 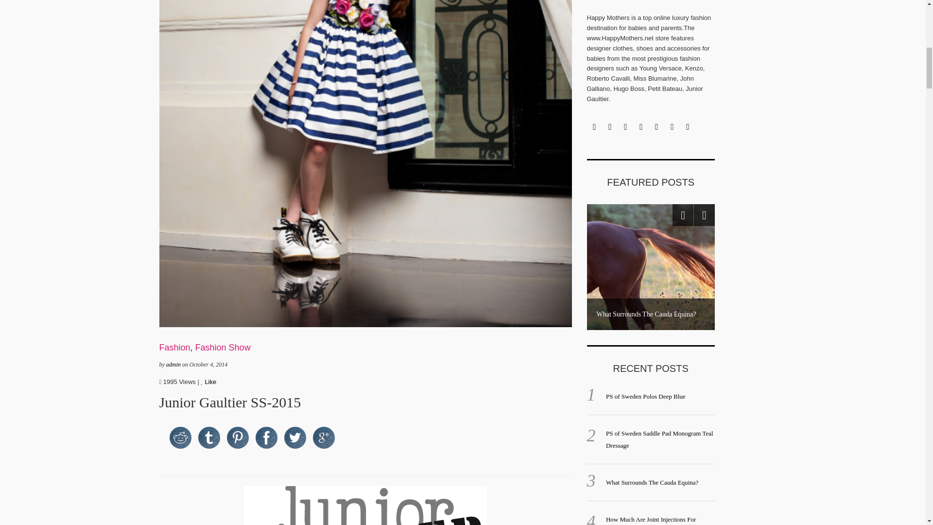 I want to click on Reddit, so click(x=180, y=437).